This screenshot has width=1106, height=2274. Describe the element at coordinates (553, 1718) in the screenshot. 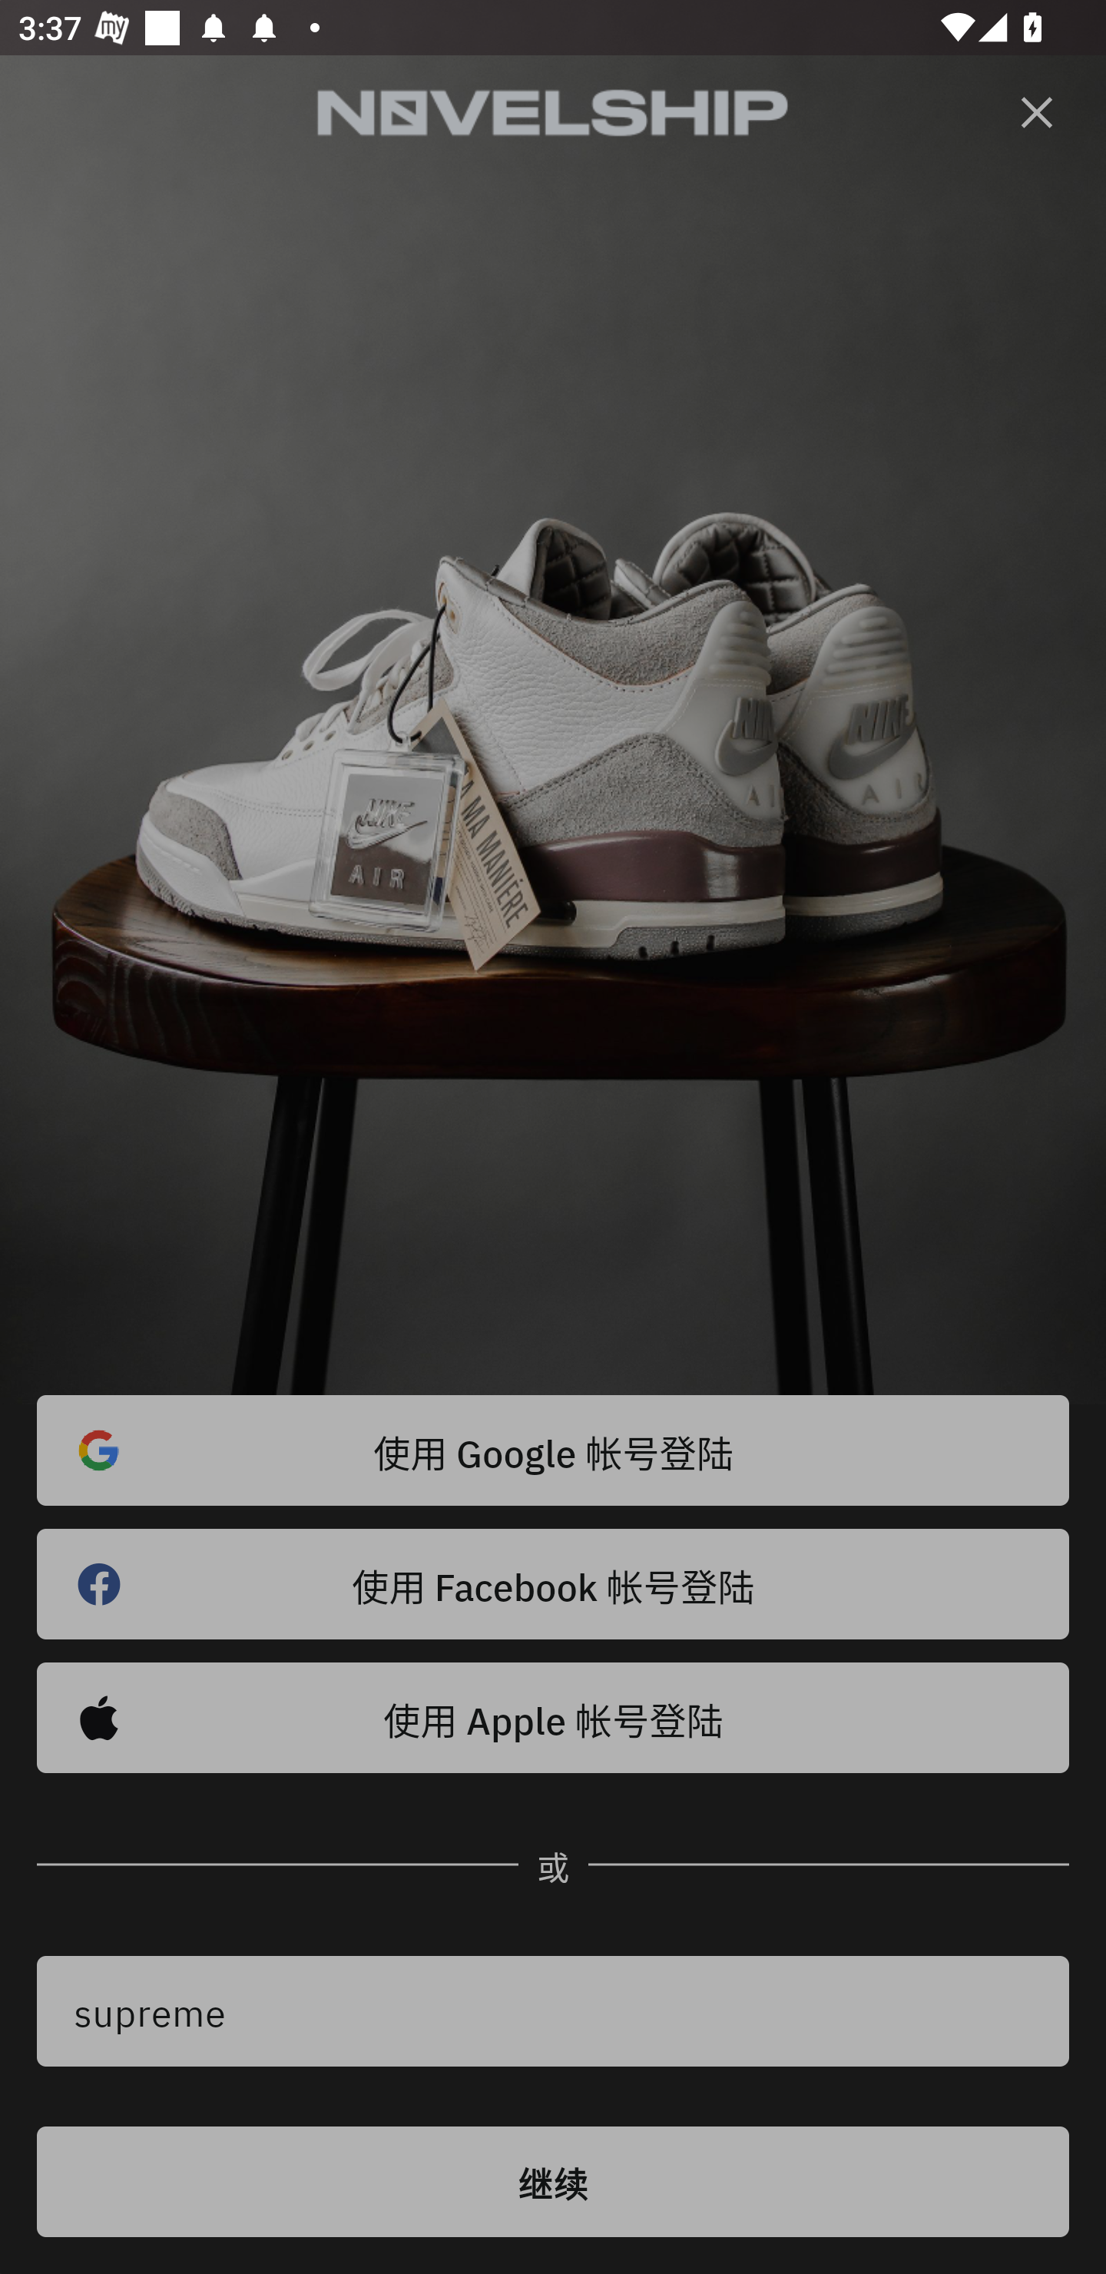

I see ` 使用 Apple 帐号登陆` at that location.